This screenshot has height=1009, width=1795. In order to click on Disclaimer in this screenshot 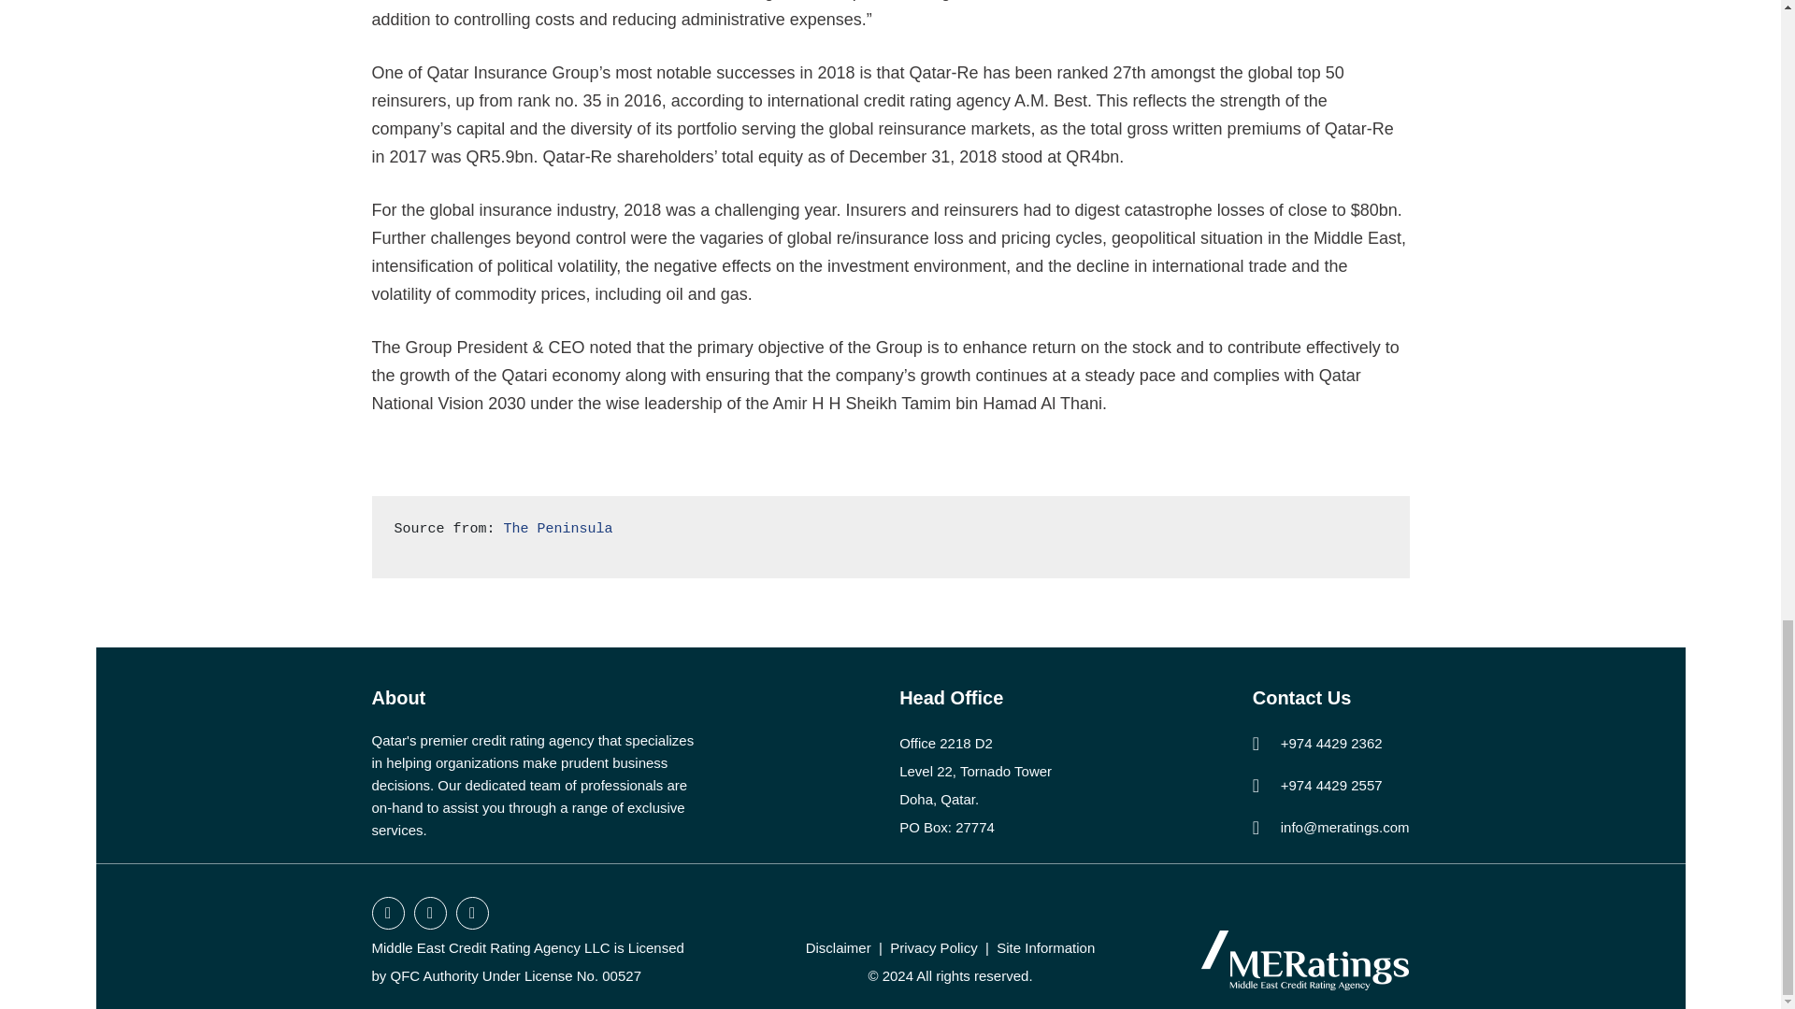, I will do `click(838, 947)`.